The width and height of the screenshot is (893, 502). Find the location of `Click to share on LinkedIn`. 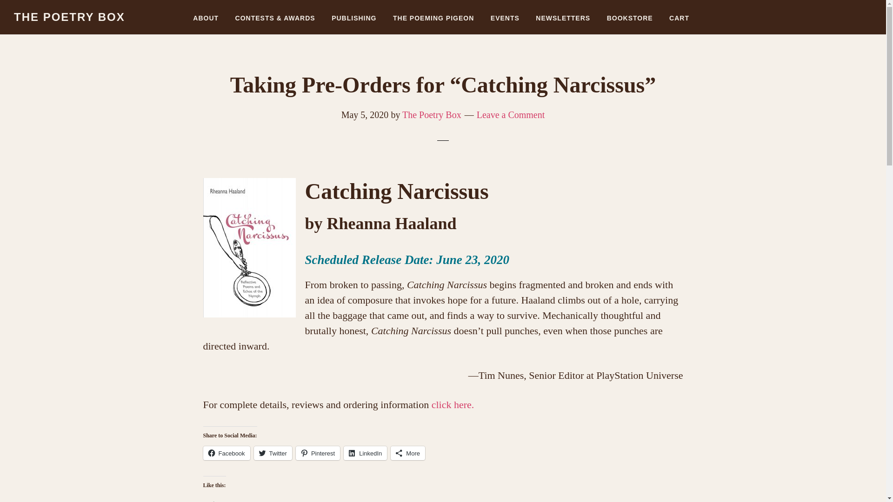

Click to share on LinkedIn is located at coordinates (365, 453).